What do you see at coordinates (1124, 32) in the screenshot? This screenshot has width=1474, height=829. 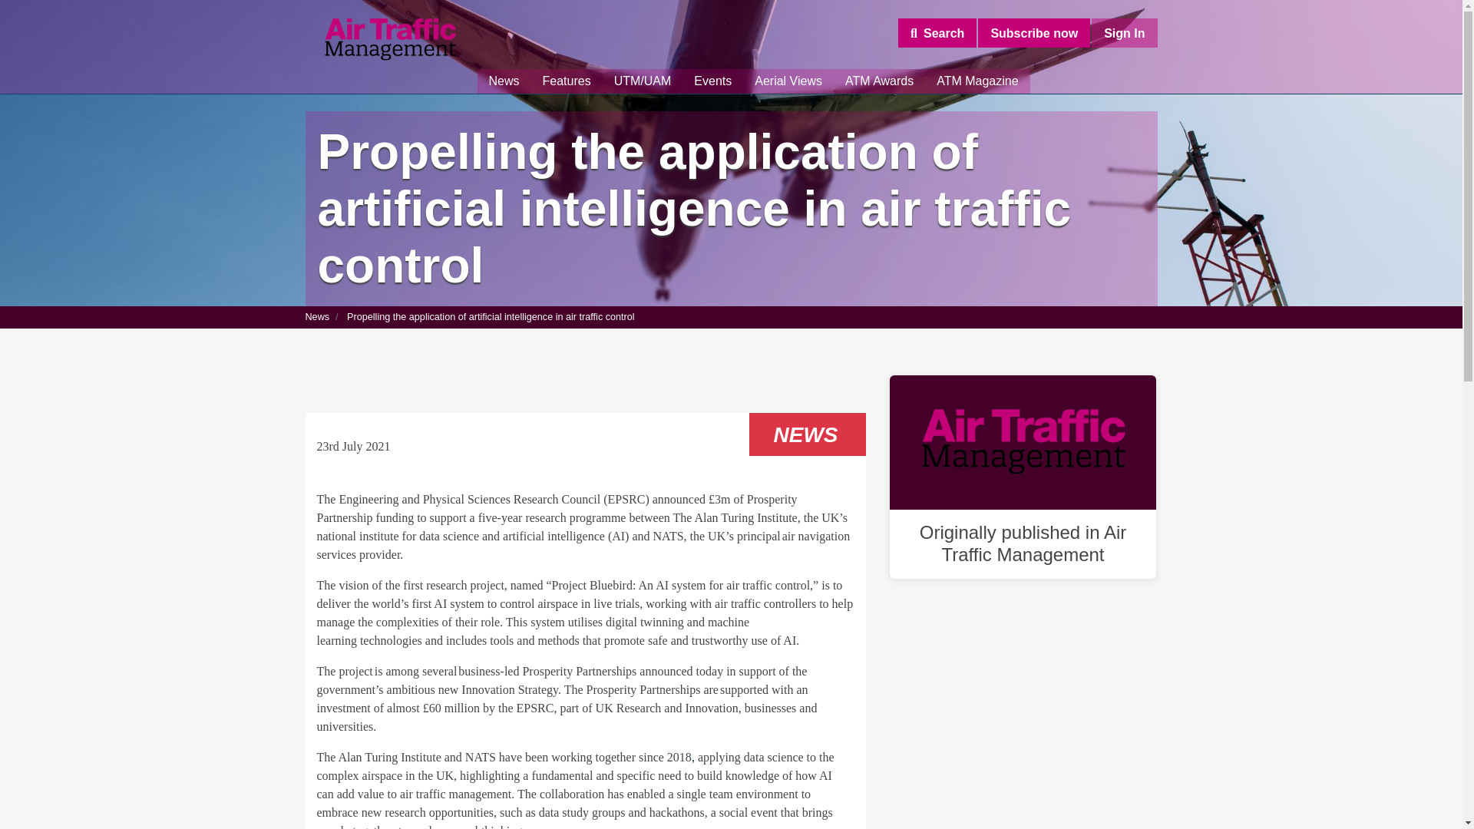 I see `Sign into the site` at bounding box center [1124, 32].